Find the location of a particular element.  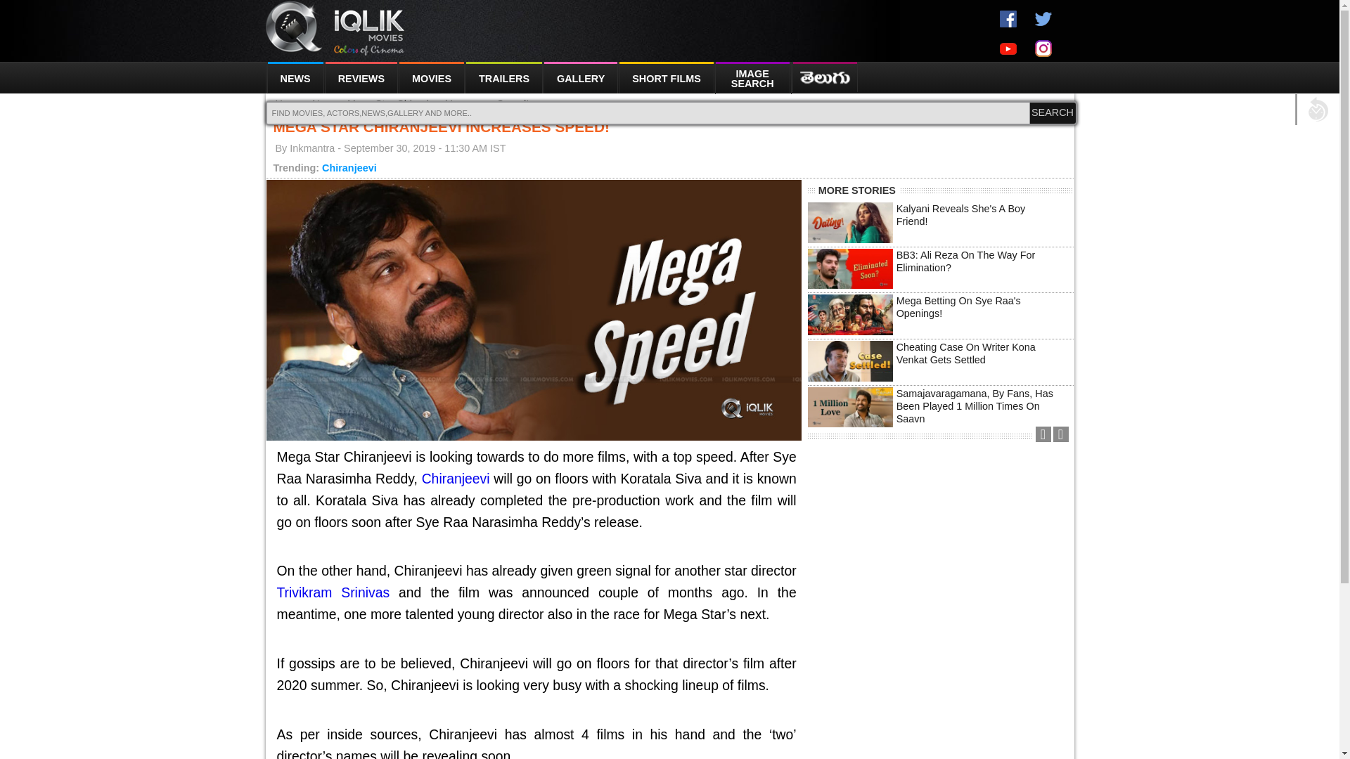

Previous is located at coordinates (1042, 434).